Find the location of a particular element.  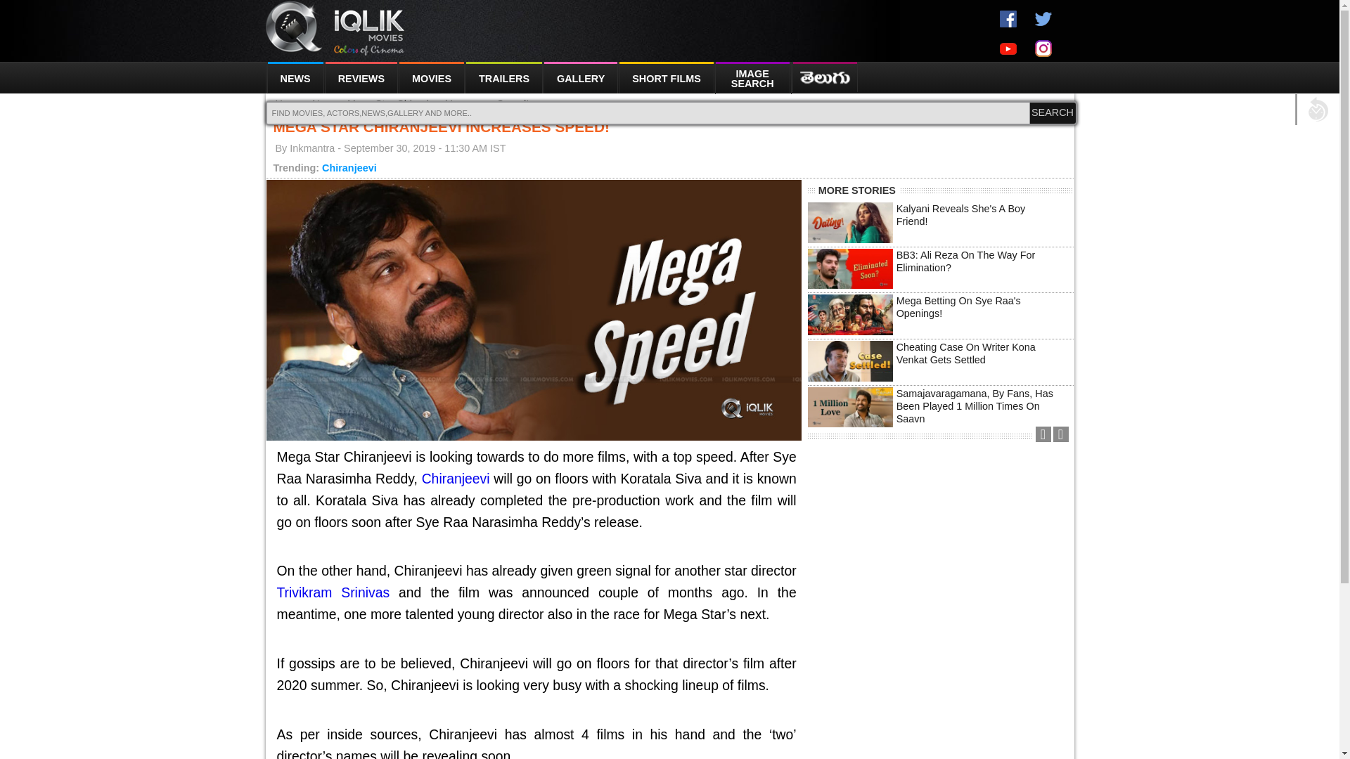

Previous is located at coordinates (1042, 434).